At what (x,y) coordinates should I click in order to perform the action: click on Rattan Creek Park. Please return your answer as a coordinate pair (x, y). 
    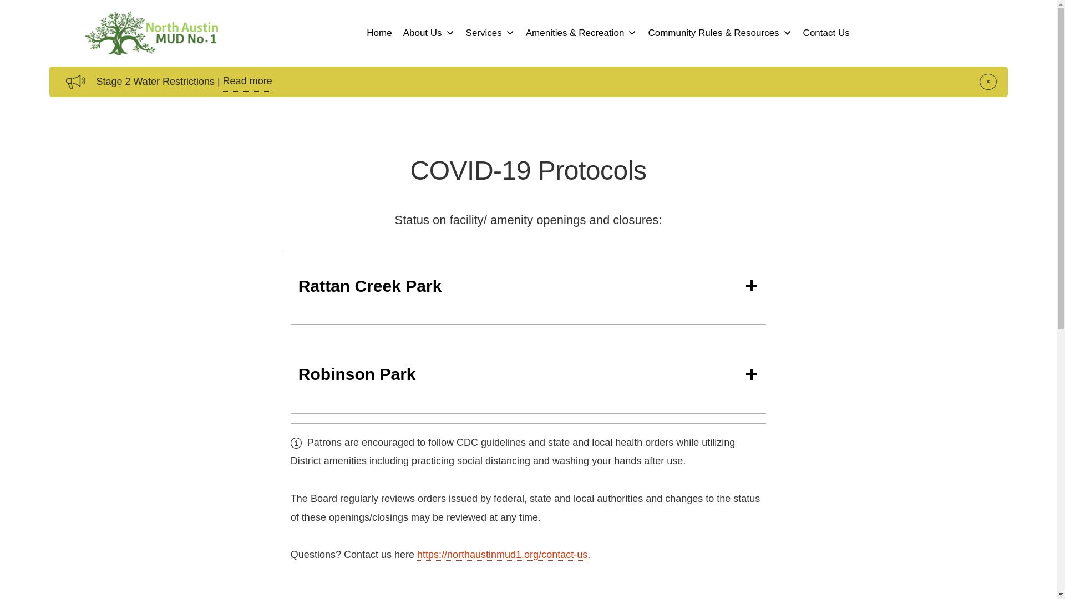
    Looking at the image, I should click on (528, 286).